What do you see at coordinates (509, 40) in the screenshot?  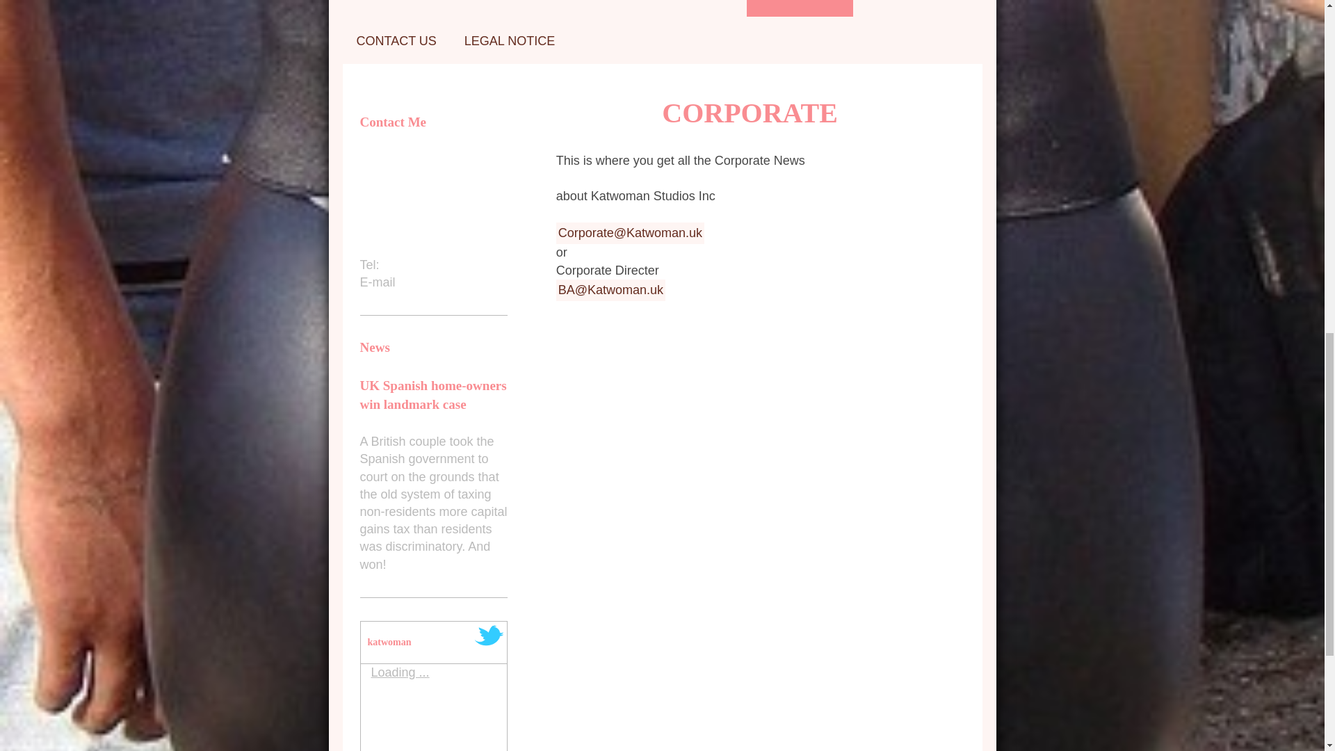 I see `LEGAL NOTICE` at bounding box center [509, 40].